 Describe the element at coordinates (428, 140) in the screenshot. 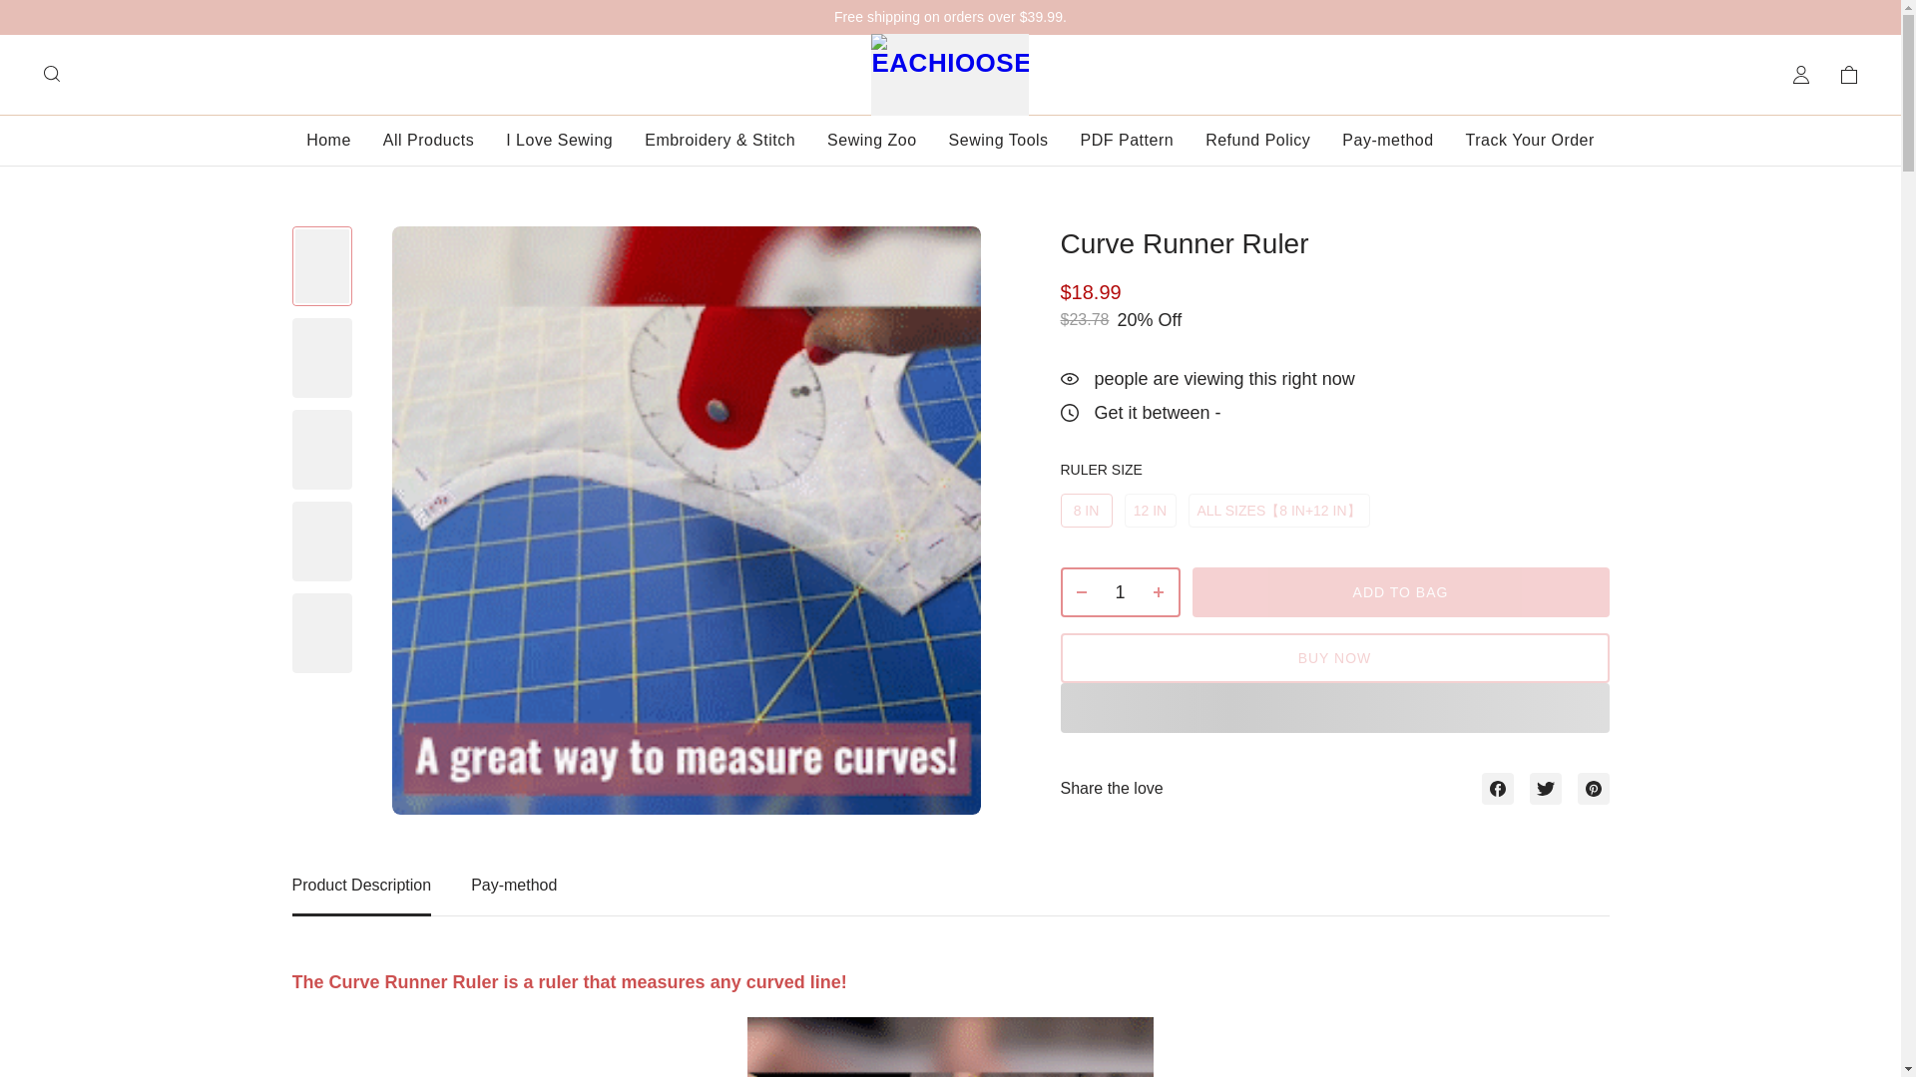

I see `Sewing Tools` at that location.